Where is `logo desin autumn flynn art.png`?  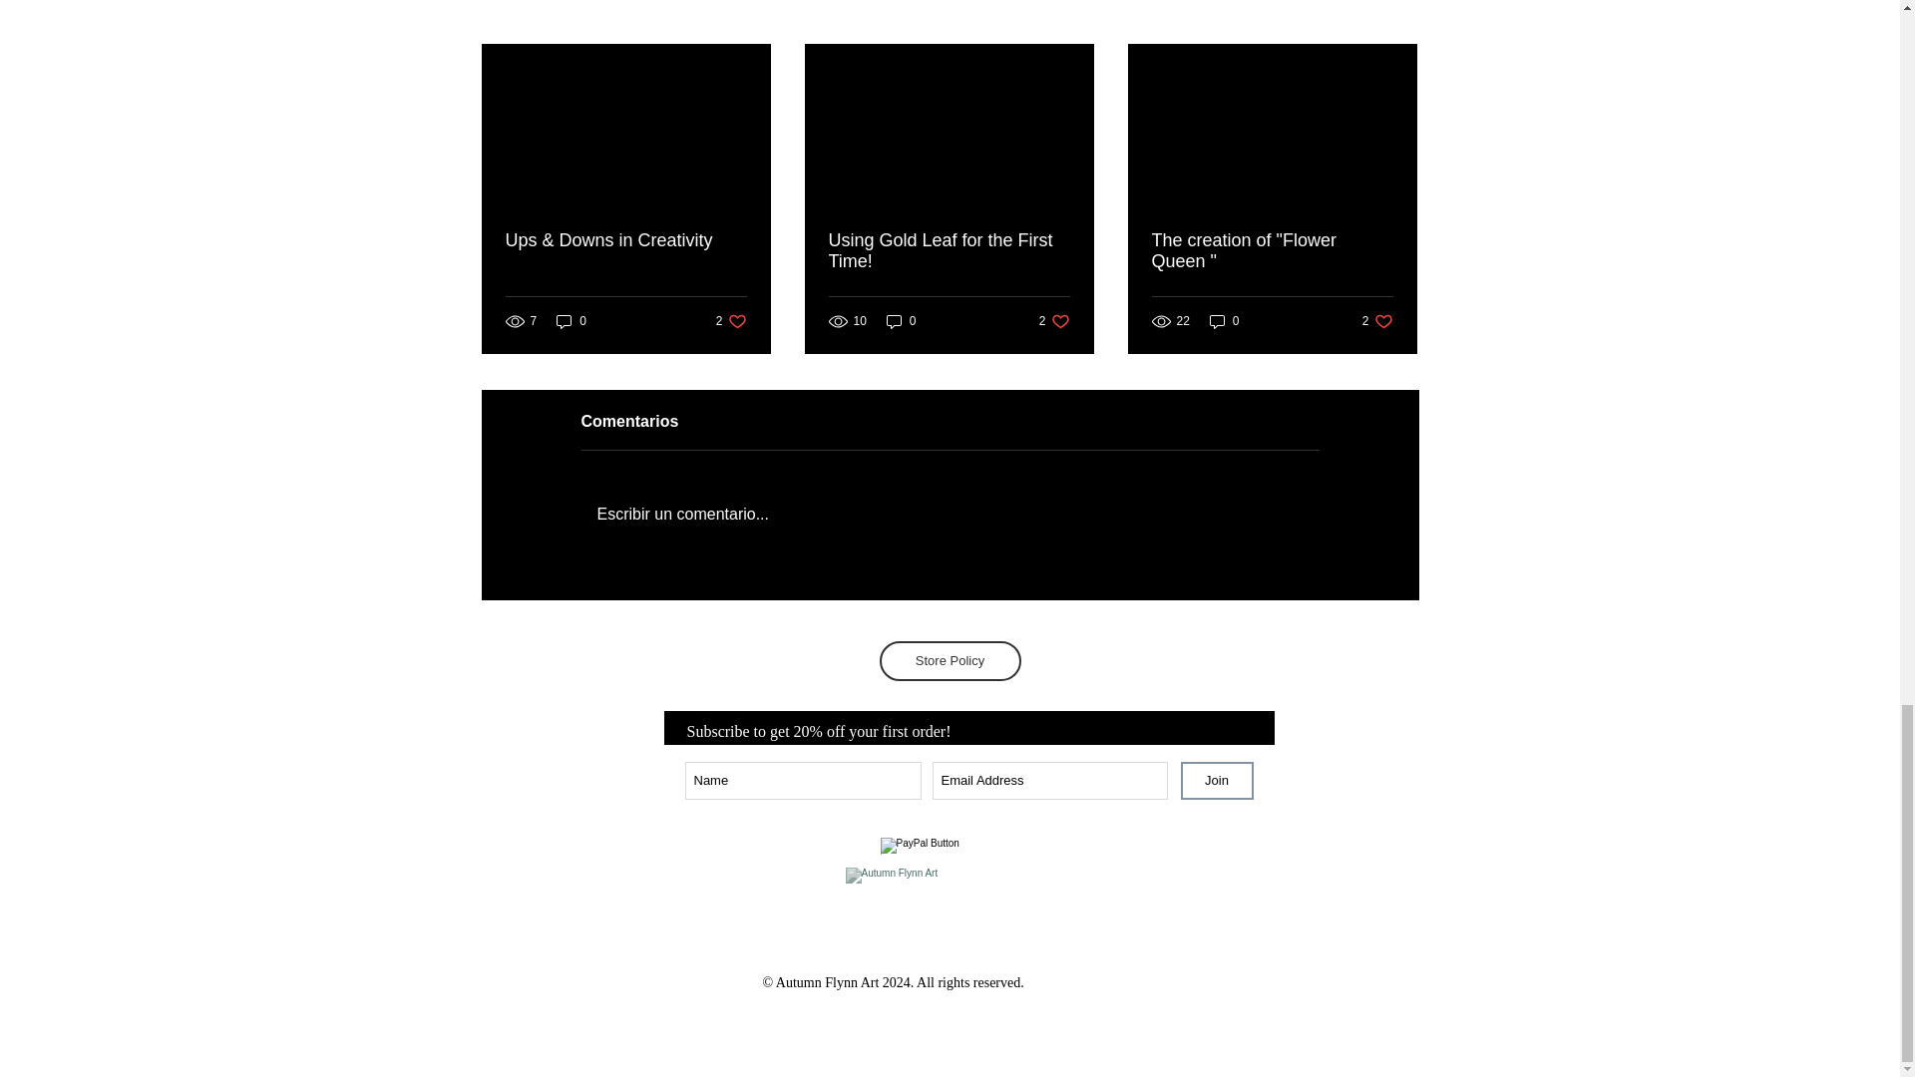 logo desin autumn flynn art.png is located at coordinates (731, 321).